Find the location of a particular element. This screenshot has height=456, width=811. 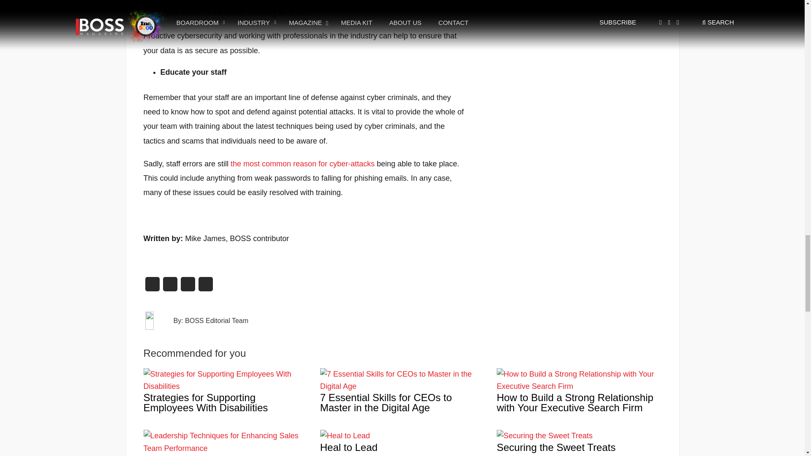

LinkedIn is located at coordinates (170, 286).